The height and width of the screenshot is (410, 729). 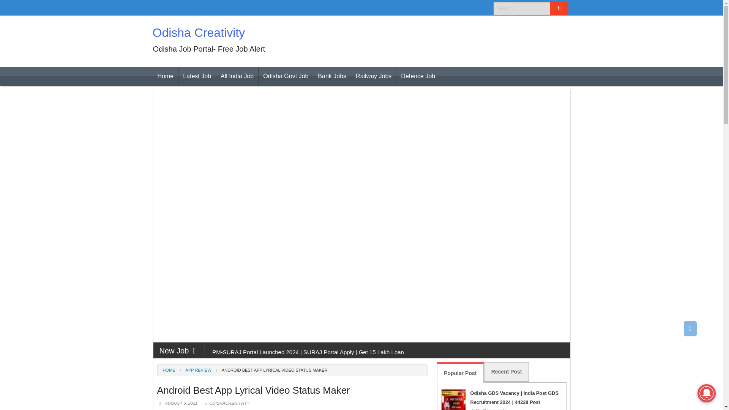 I want to click on HOME, so click(x=169, y=370).